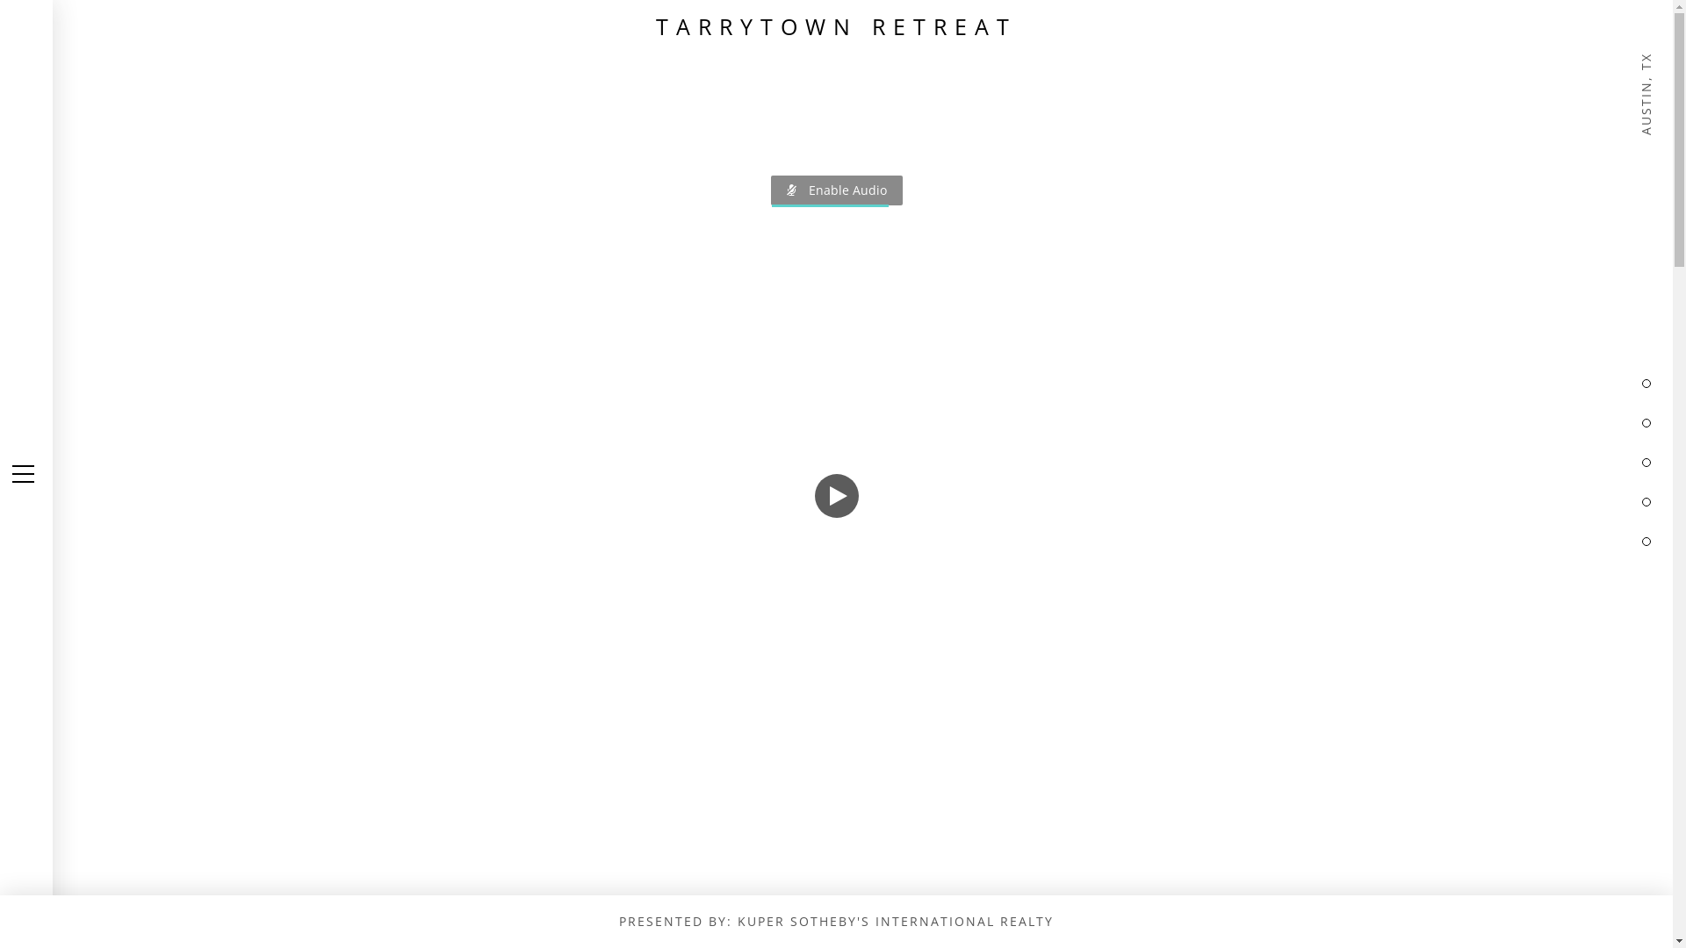 This screenshot has height=948, width=1686. What do you see at coordinates (836, 474) in the screenshot?
I see `Listing Video` at bounding box center [836, 474].